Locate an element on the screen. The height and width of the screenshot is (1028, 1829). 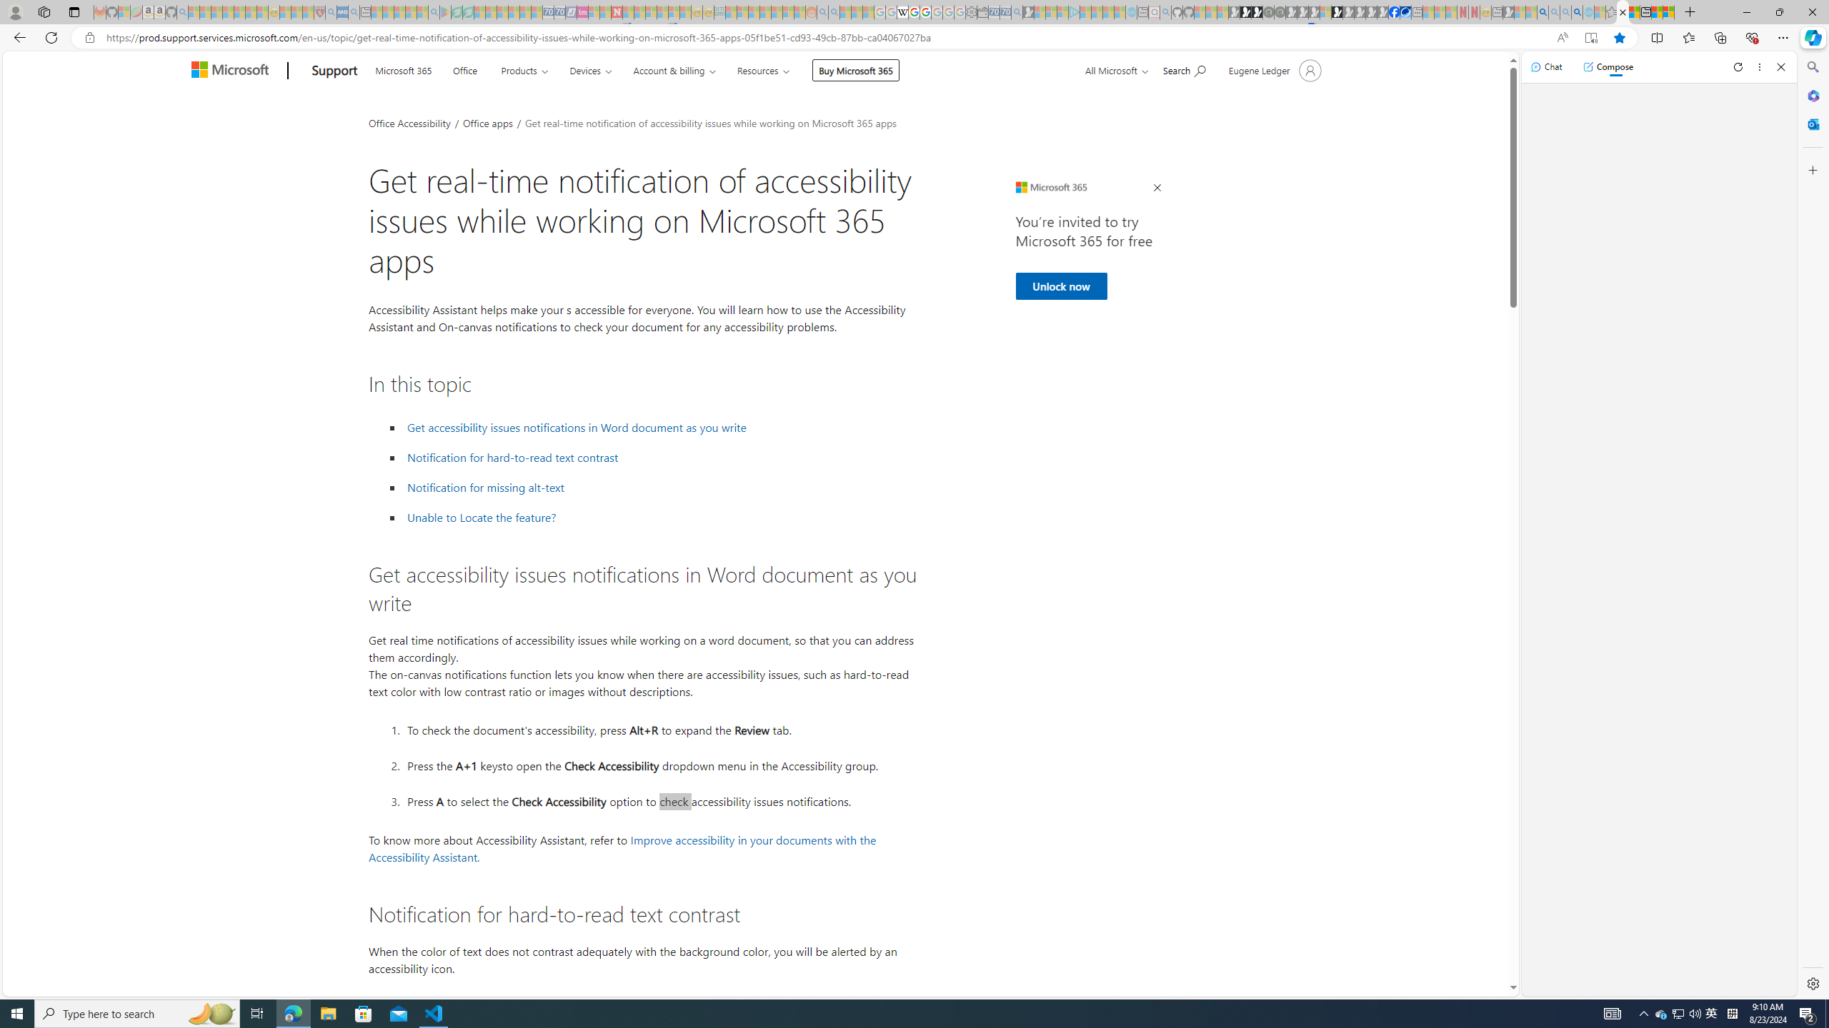
Support is located at coordinates (334, 71).